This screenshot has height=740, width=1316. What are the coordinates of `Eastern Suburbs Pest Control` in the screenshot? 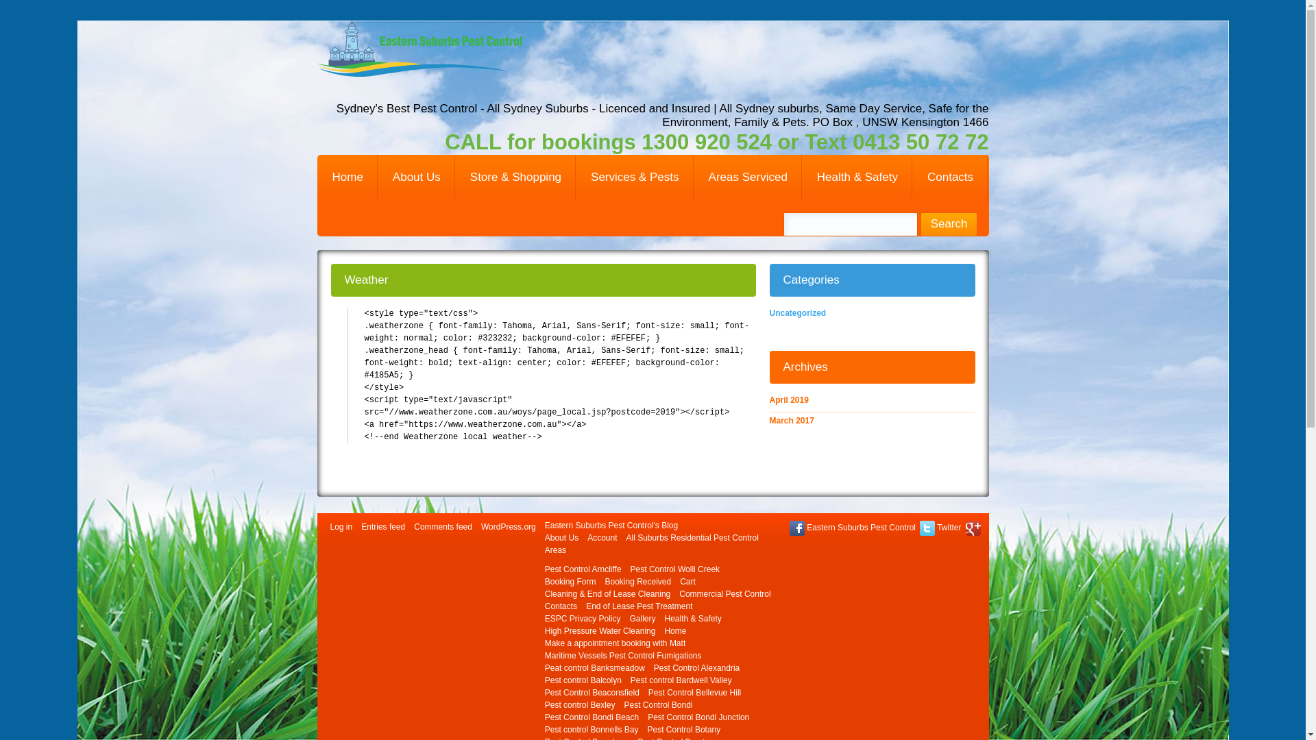 It's located at (853, 528).